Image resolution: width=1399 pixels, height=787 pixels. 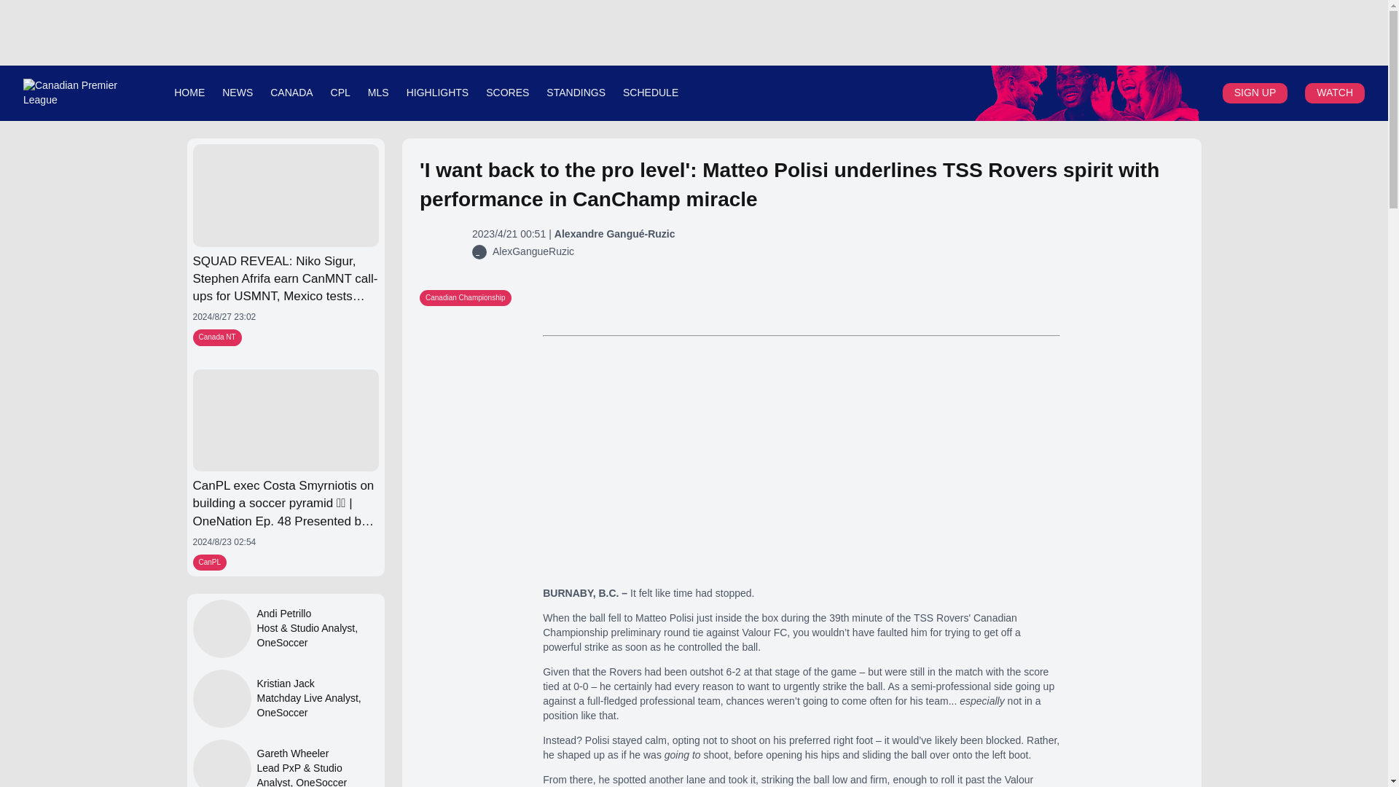 I want to click on HIGHLIGHTS, so click(x=437, y=92).